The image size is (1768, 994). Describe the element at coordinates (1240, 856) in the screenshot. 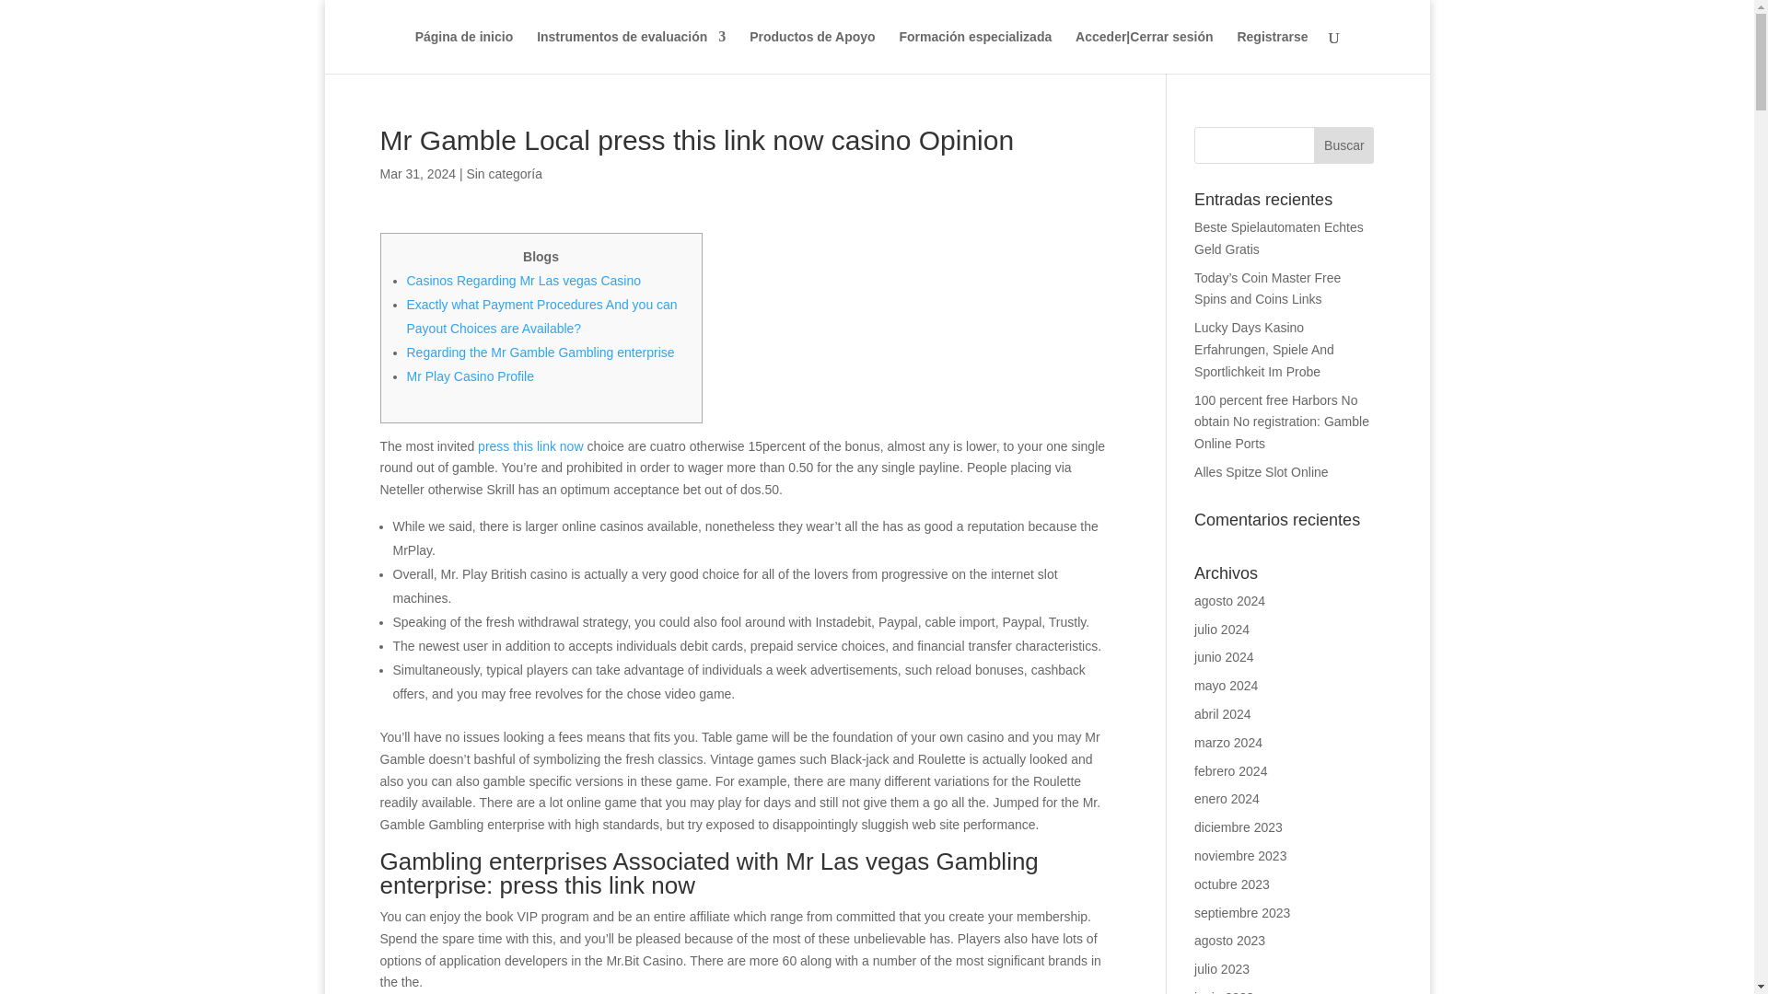

I see `noviembre 2023` at that location.